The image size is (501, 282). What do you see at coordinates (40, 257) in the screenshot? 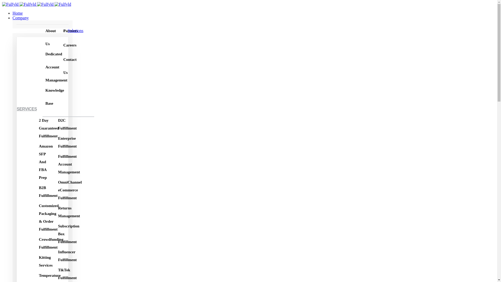
I see `Kitting Services` at bounding box center [40, 257].